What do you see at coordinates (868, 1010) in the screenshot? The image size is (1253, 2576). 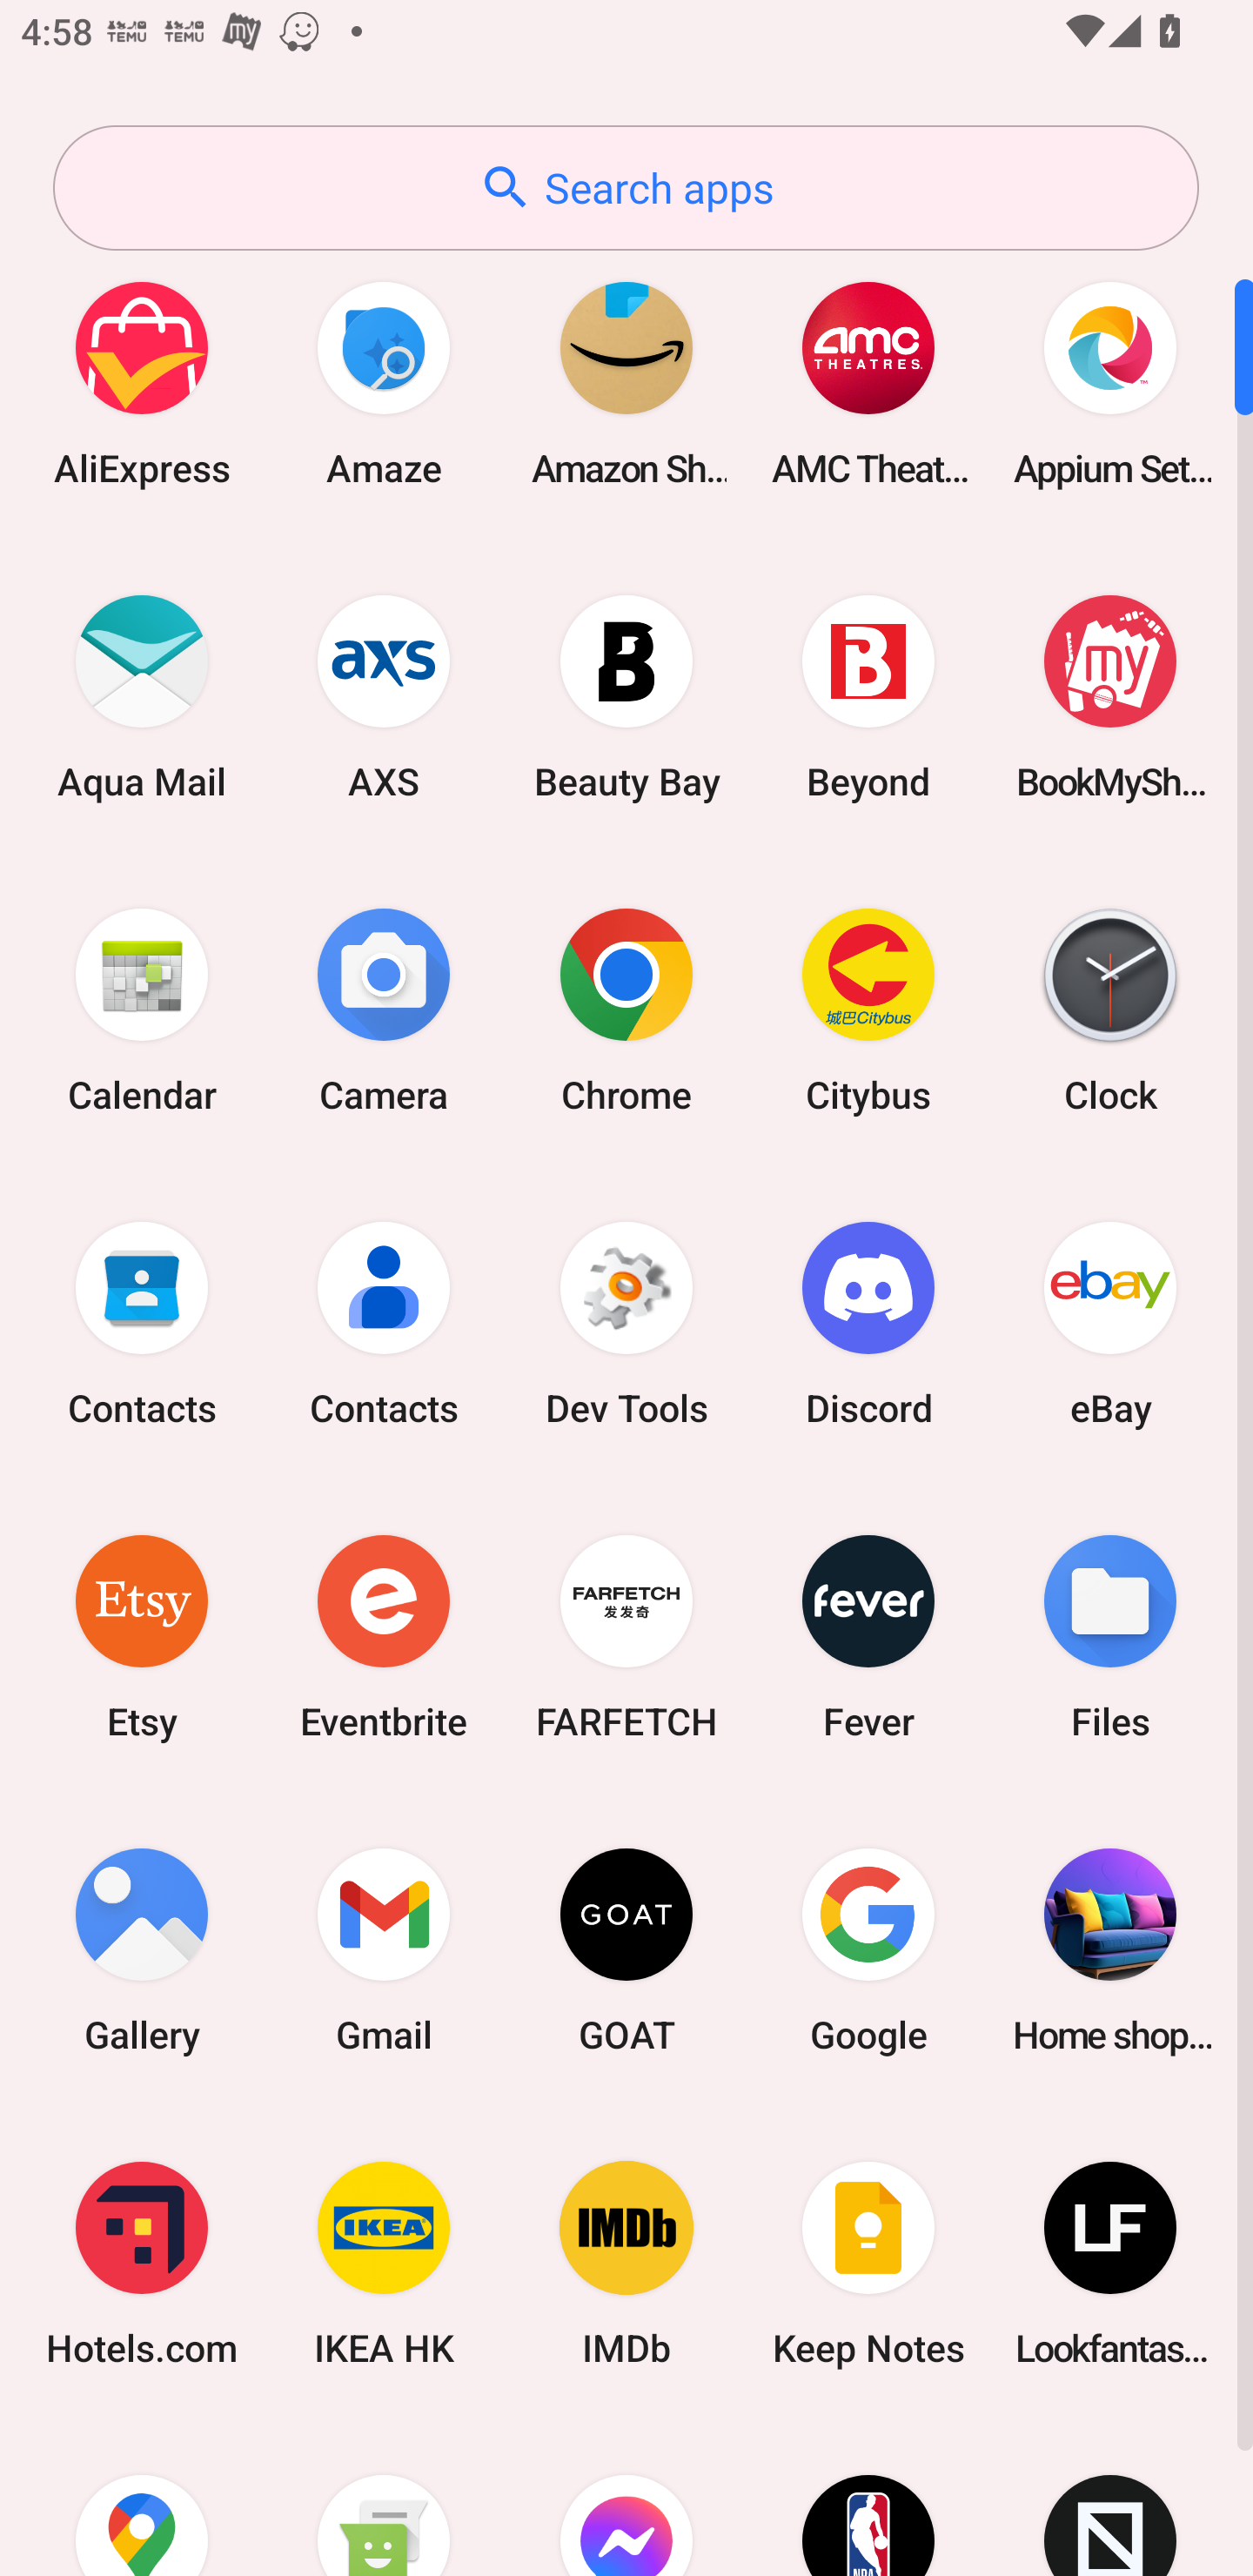 I see `Citybus` at bounding box center [868, 1010].